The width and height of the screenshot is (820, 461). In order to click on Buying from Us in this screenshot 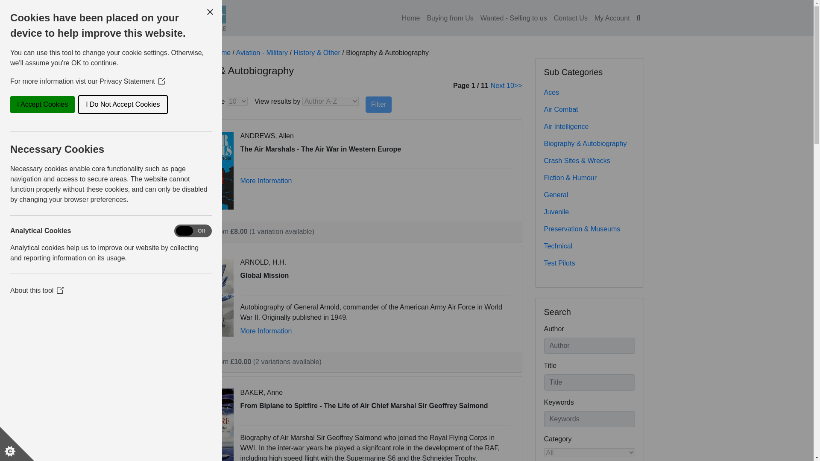, I will do `click(449, 18)`.